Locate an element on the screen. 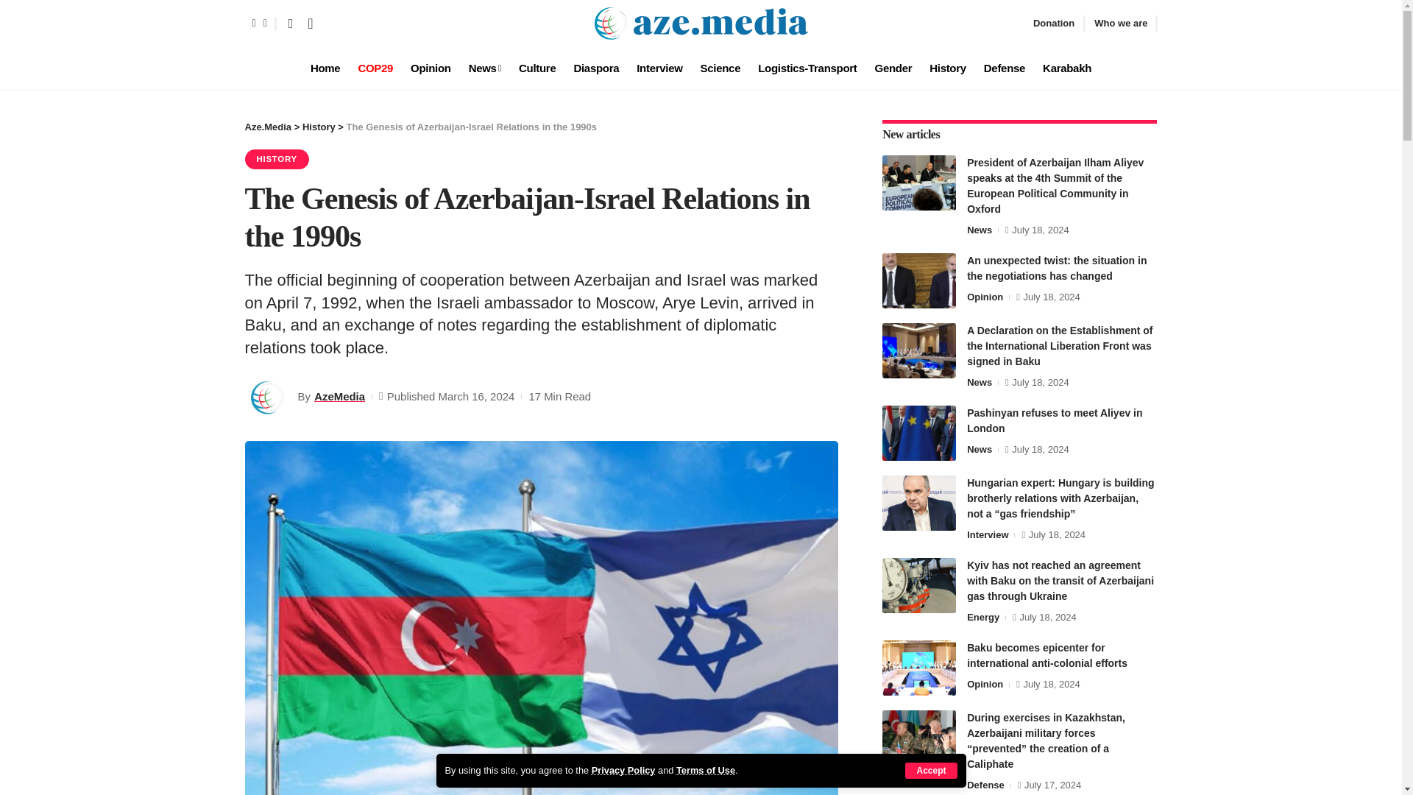 The image size is (1413, 795). Privacy Policy is located at coordinates (623, 770).